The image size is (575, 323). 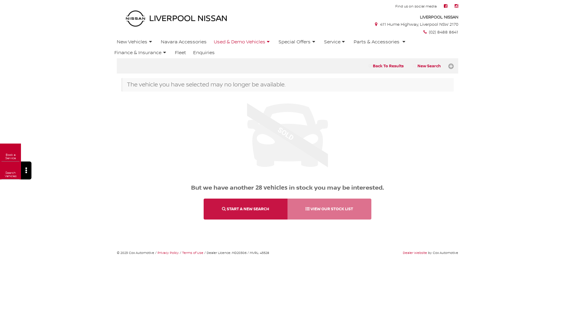 What do you see at coordinates (380, 42) in the screenshot?
I see `Parts & Accessories` at bounding box center [380, 42].